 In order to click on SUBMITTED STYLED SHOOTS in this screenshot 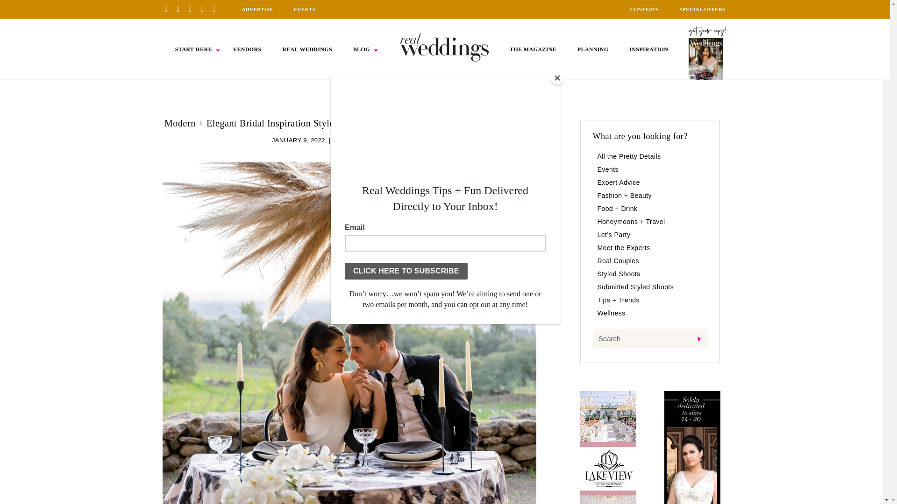, I will do `click(380, 140)`.